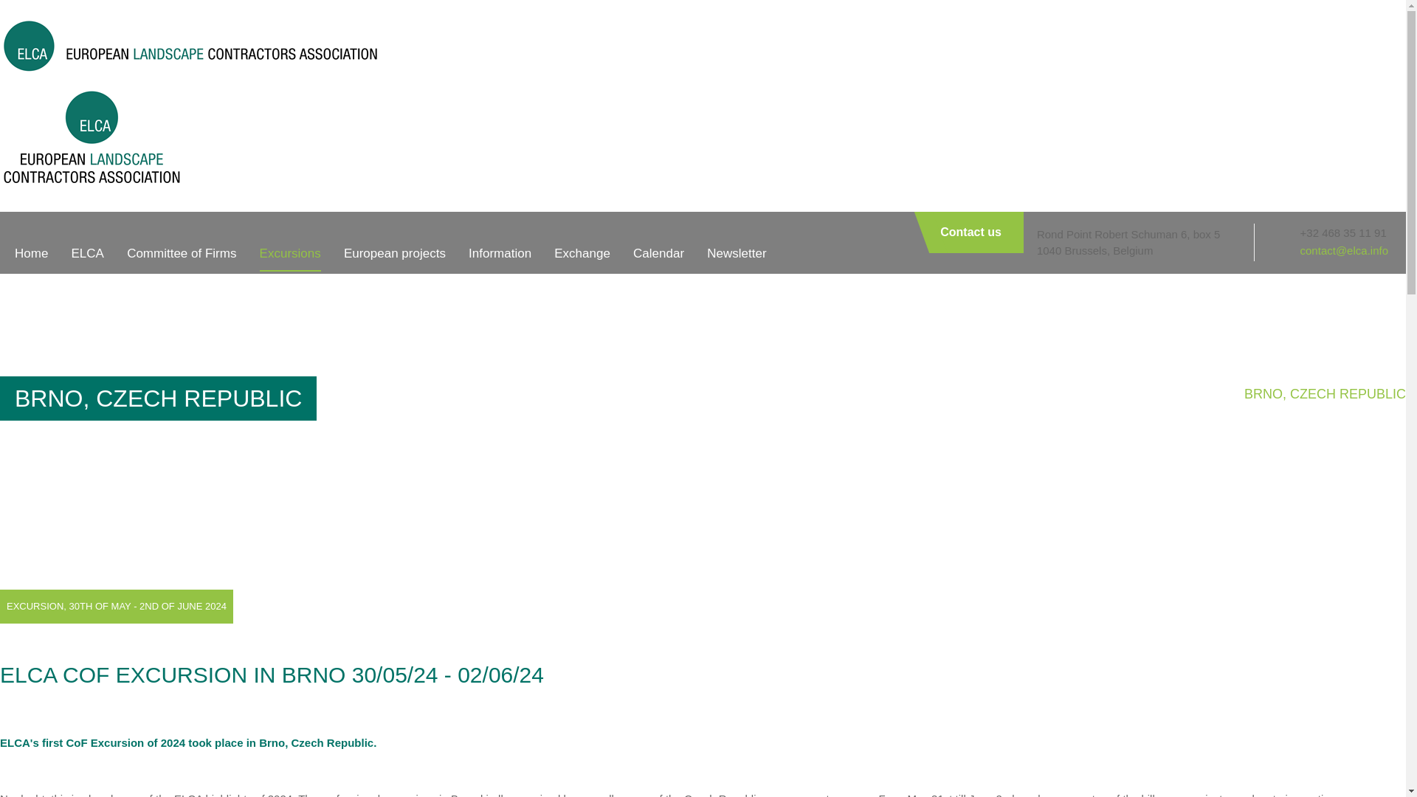  Describe the element at coordinates (182, 253) in the screenshot. I see `Committee of Firms` at that location.